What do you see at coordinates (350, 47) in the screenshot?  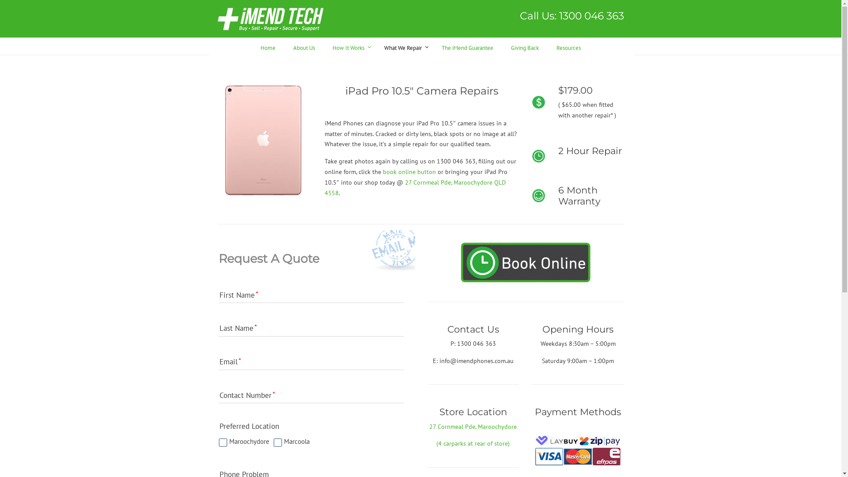 I see `How It Works` at bounding box center [350, 47].